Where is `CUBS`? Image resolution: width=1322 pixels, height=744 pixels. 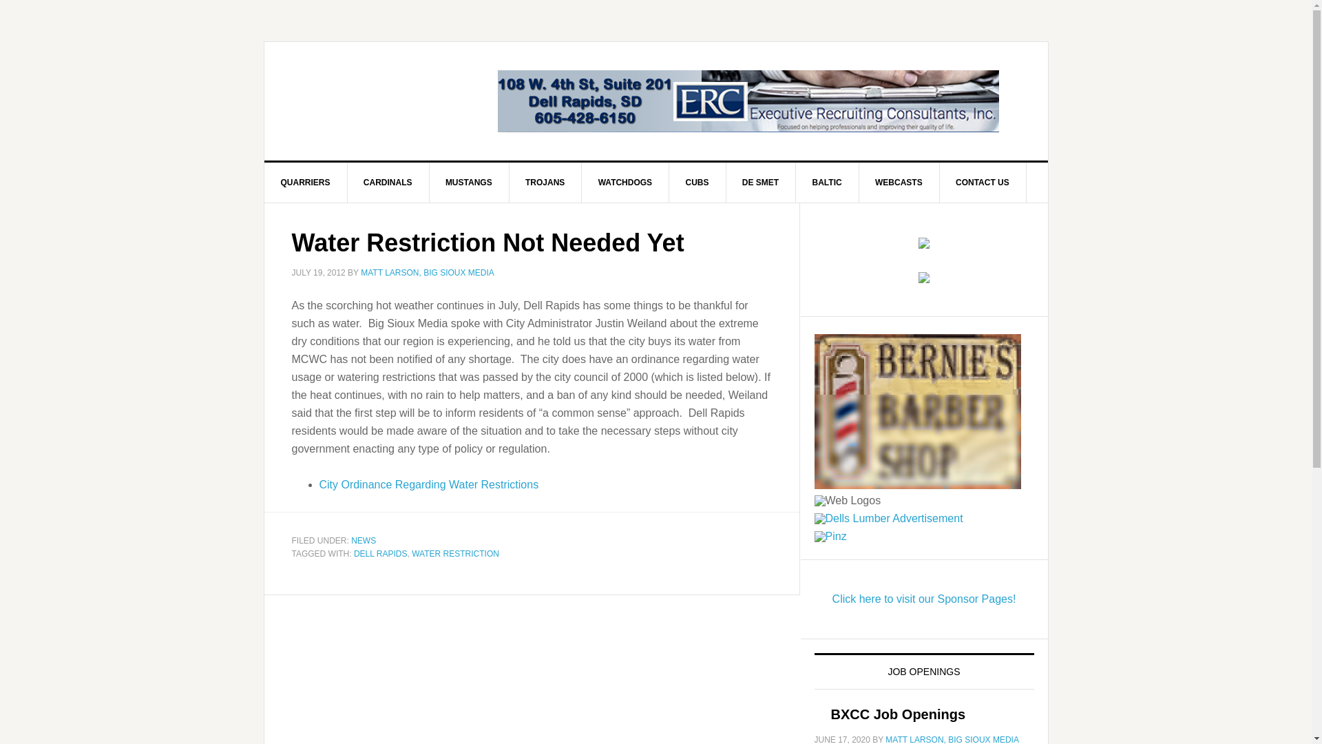
CUBS is located at coordinates (697, 182).